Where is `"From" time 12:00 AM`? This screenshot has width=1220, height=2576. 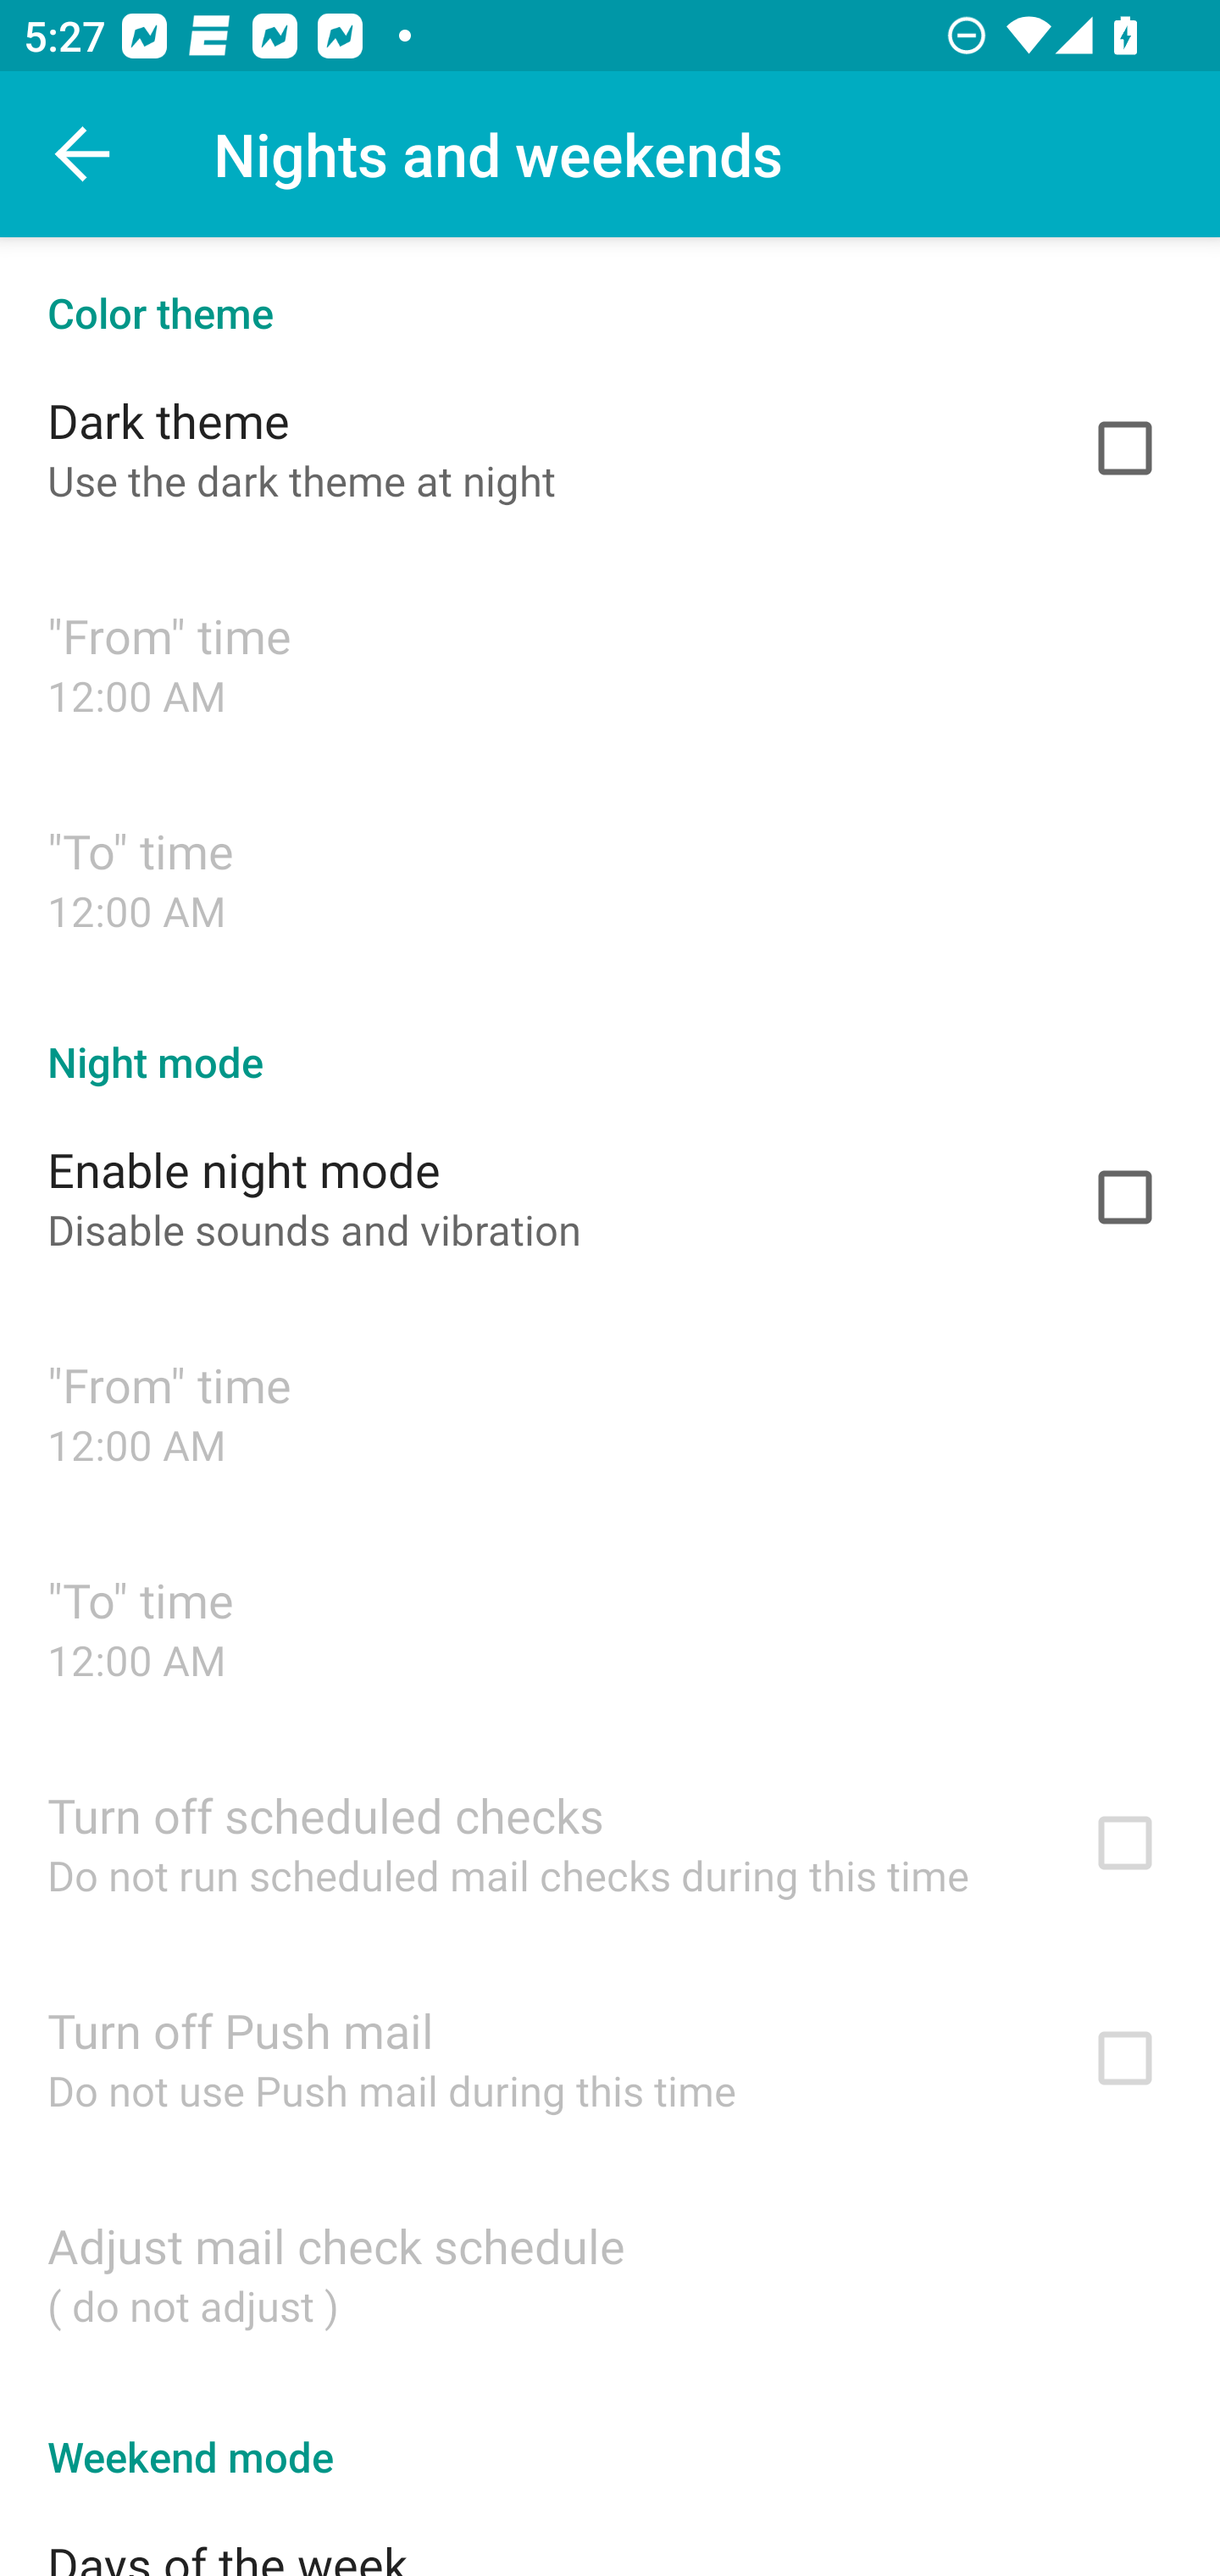
"From" time 12:00 AM is located at coordinates (610, 663).